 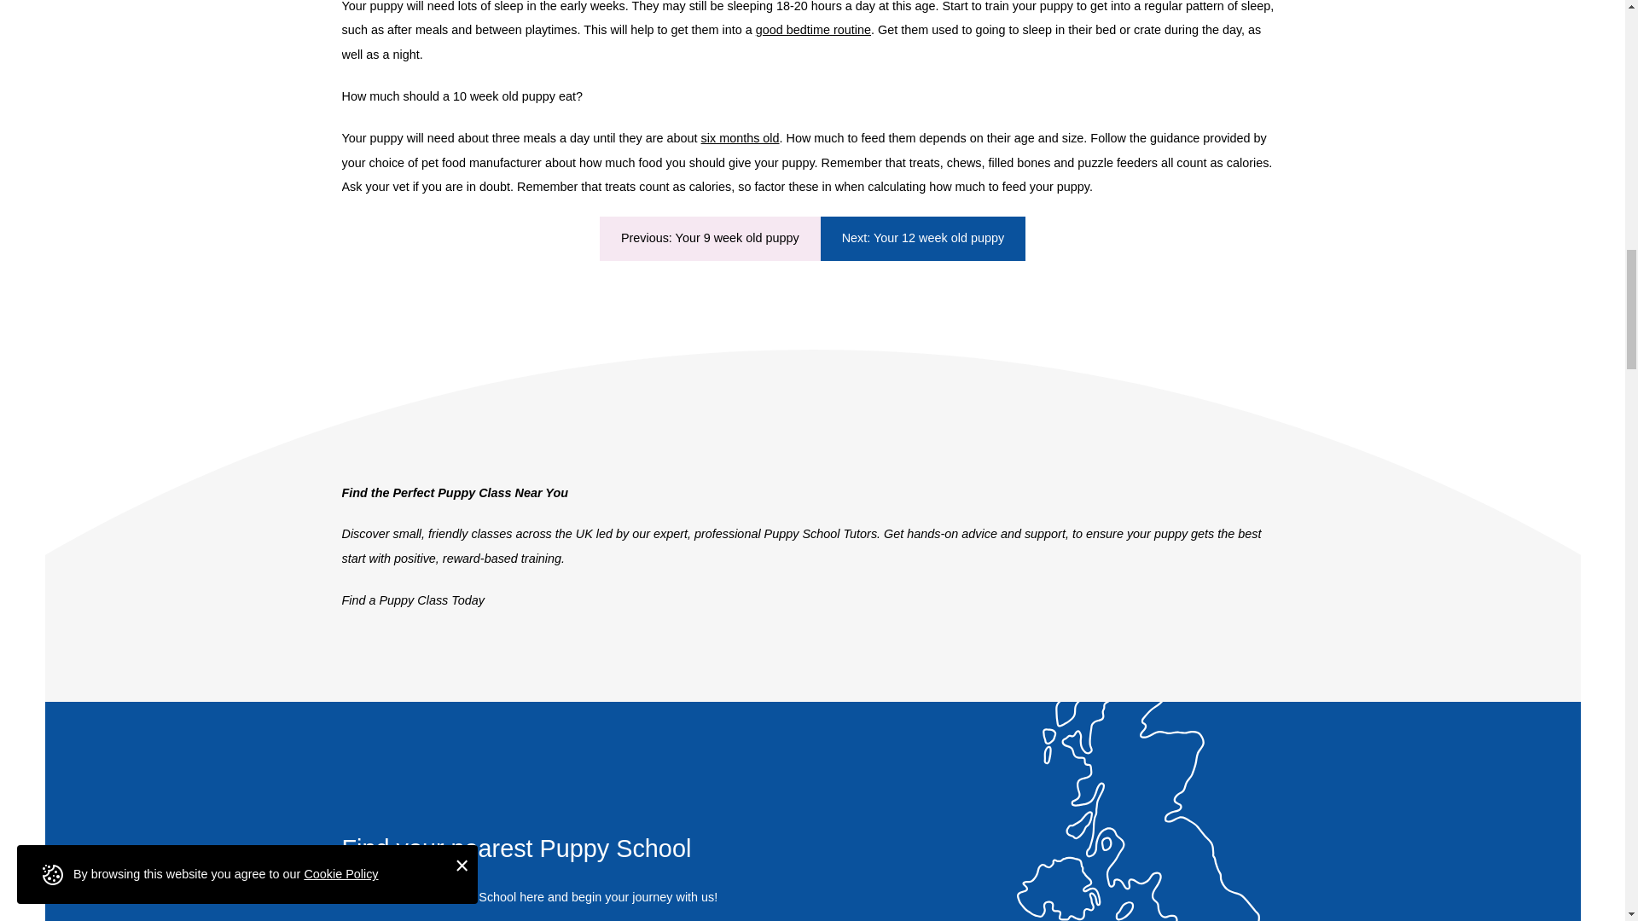 What do you see at coordinates (740, 138) in the screenshot?
I see `six months old` at bounding box center [740, 138].